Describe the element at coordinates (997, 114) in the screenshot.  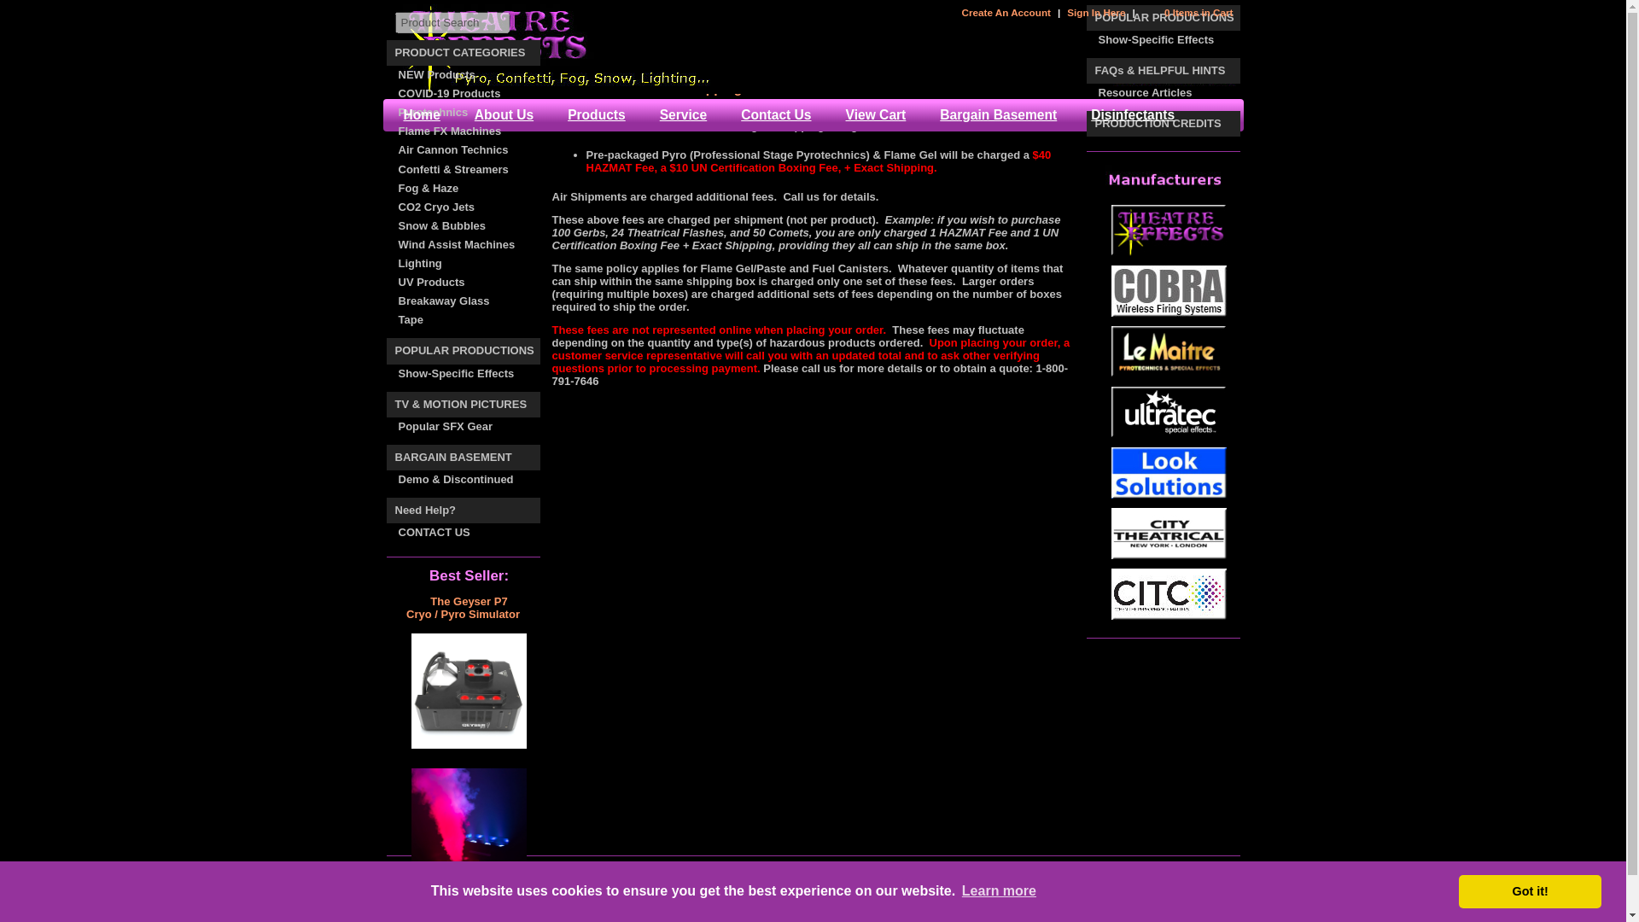
I see `Bargain Basement` at that location.